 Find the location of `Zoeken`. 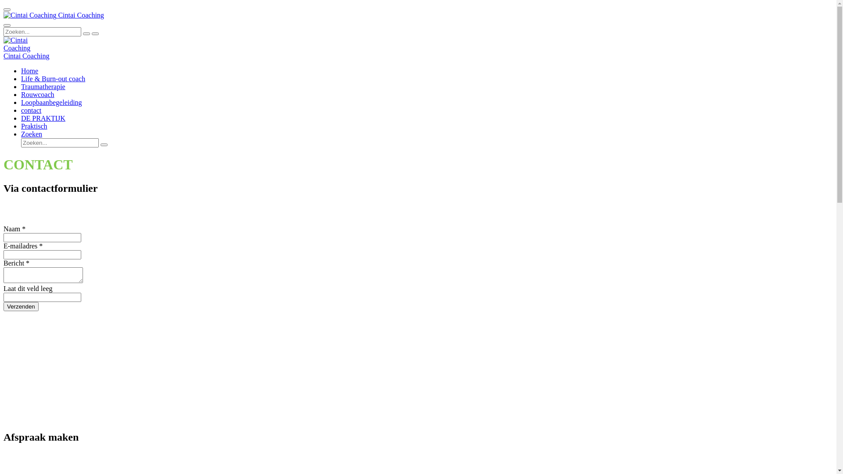

Zoeken is located at coordinates (32, 134).